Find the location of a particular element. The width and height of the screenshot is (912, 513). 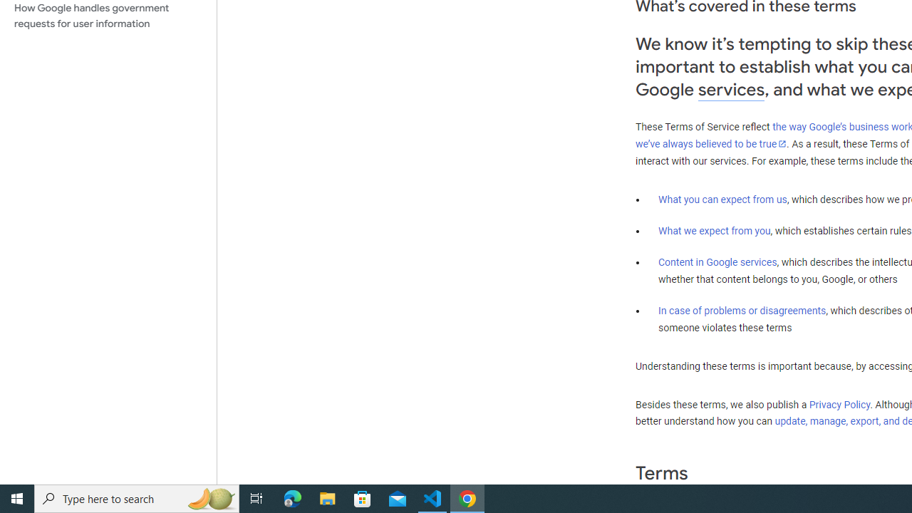

Content in Google services is located at coordinates (717, 262).